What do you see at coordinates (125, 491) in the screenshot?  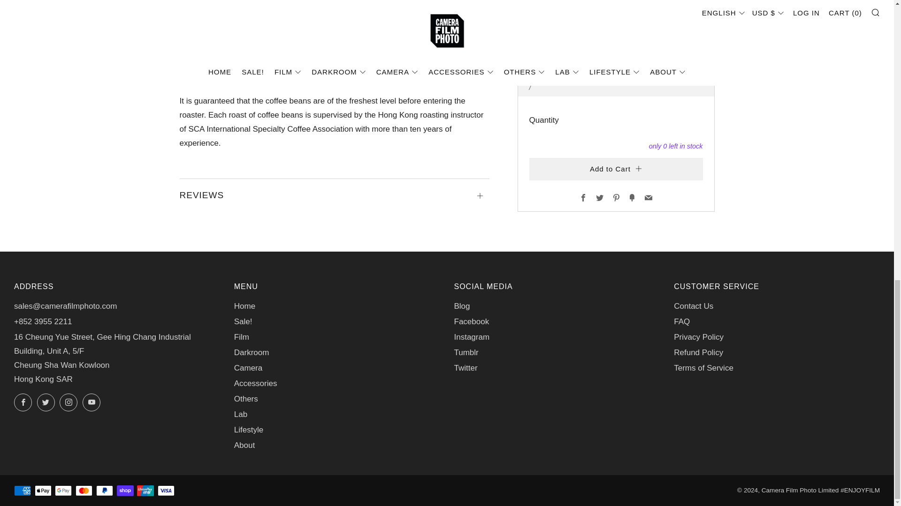 I see `Shop Pay` at bounding box center [125, 491].